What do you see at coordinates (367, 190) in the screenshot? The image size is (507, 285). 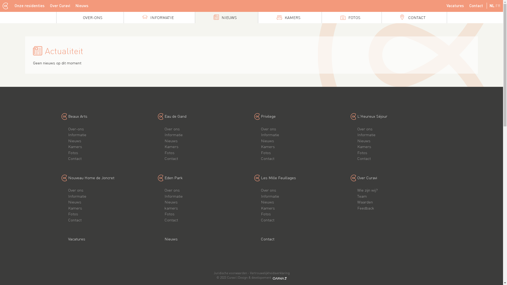 I see `Wie zijn wij?` at bounding box center [367, 190].